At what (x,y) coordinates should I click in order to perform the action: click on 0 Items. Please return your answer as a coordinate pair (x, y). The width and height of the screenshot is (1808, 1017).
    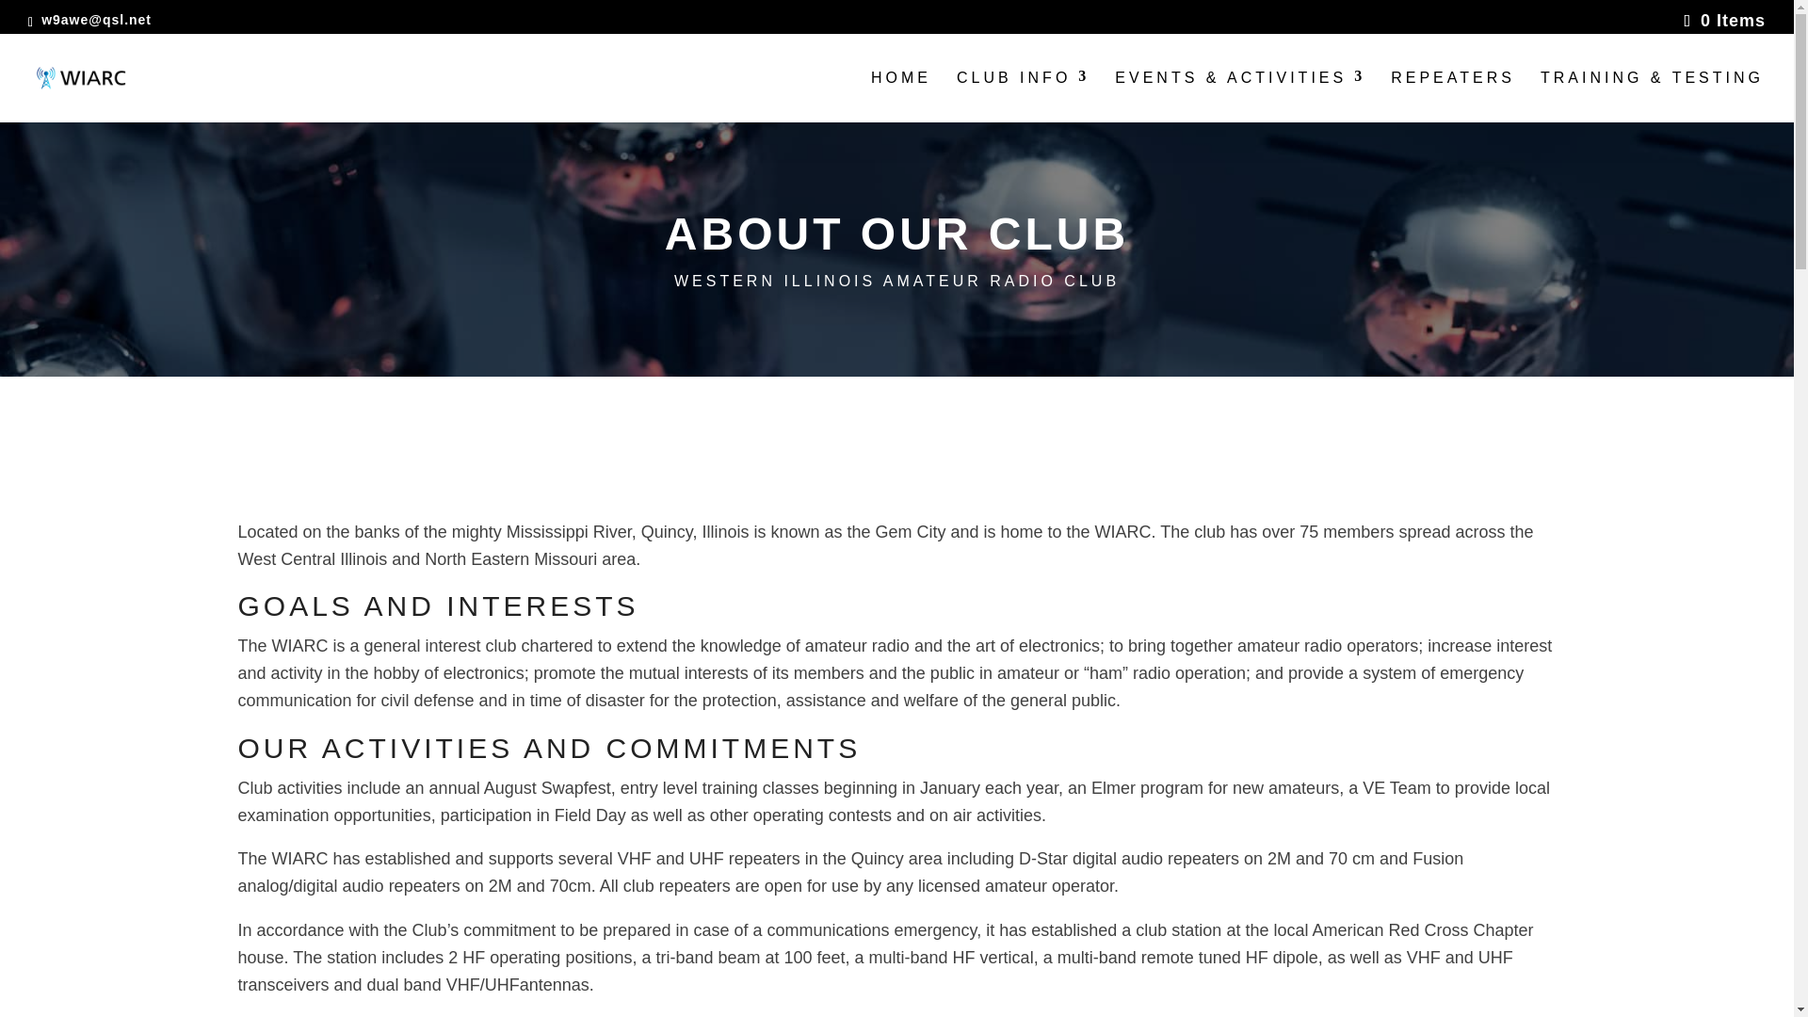
    Looking at the image, I should click on (1724, 21).